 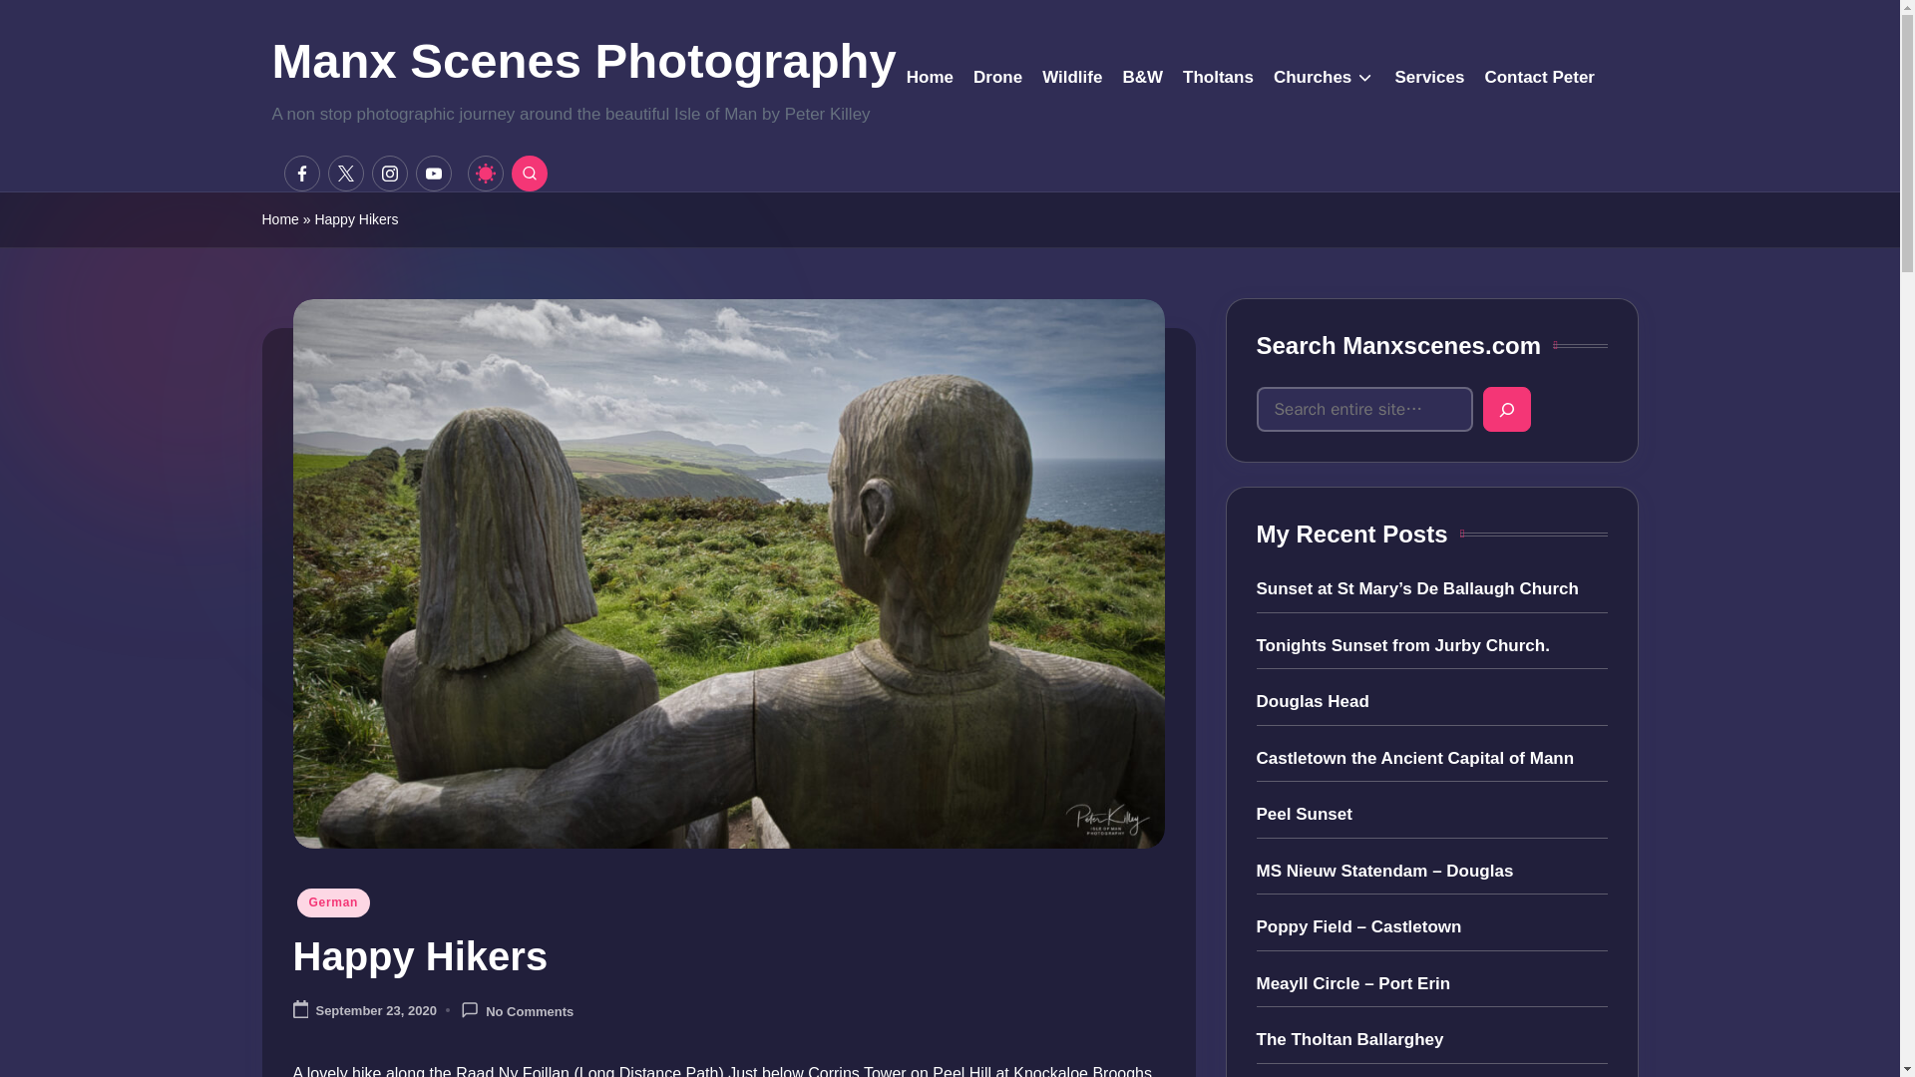 What do you see at coordinates (1071, 77) in the screenshot?
I see `Isle of Man Wildlife Photos` at bounding box center [1071, 77].